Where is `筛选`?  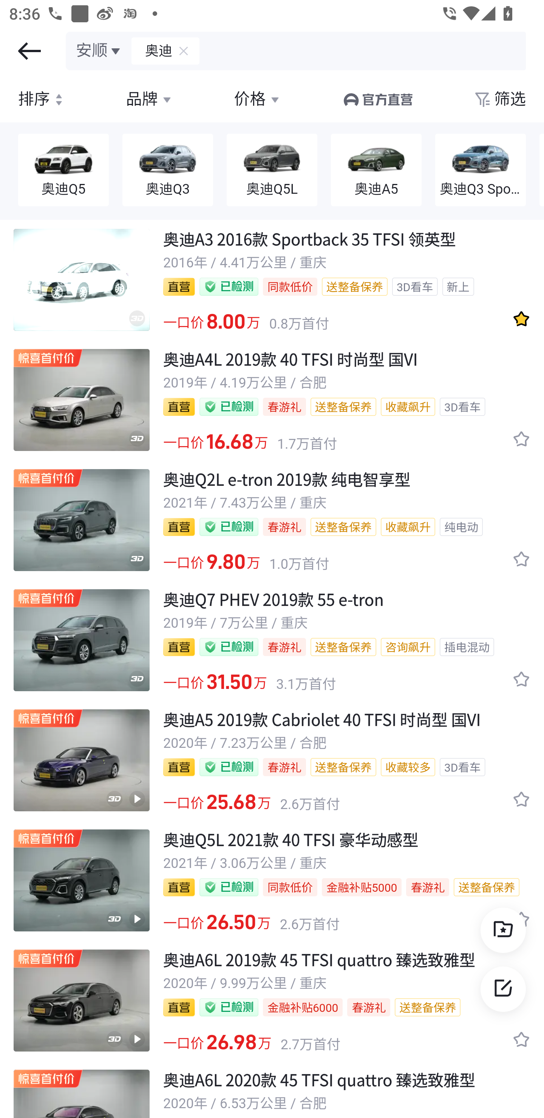 筛选 is located at coordinates (499, 99).